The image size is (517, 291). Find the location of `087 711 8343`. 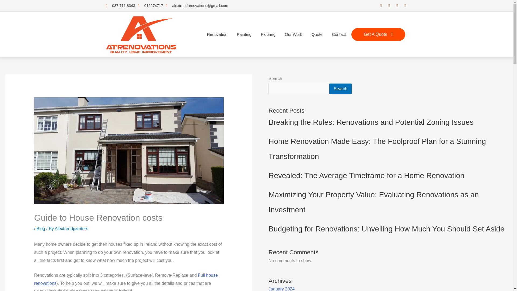

087 711 8343 is located at coordinates (120, 5).